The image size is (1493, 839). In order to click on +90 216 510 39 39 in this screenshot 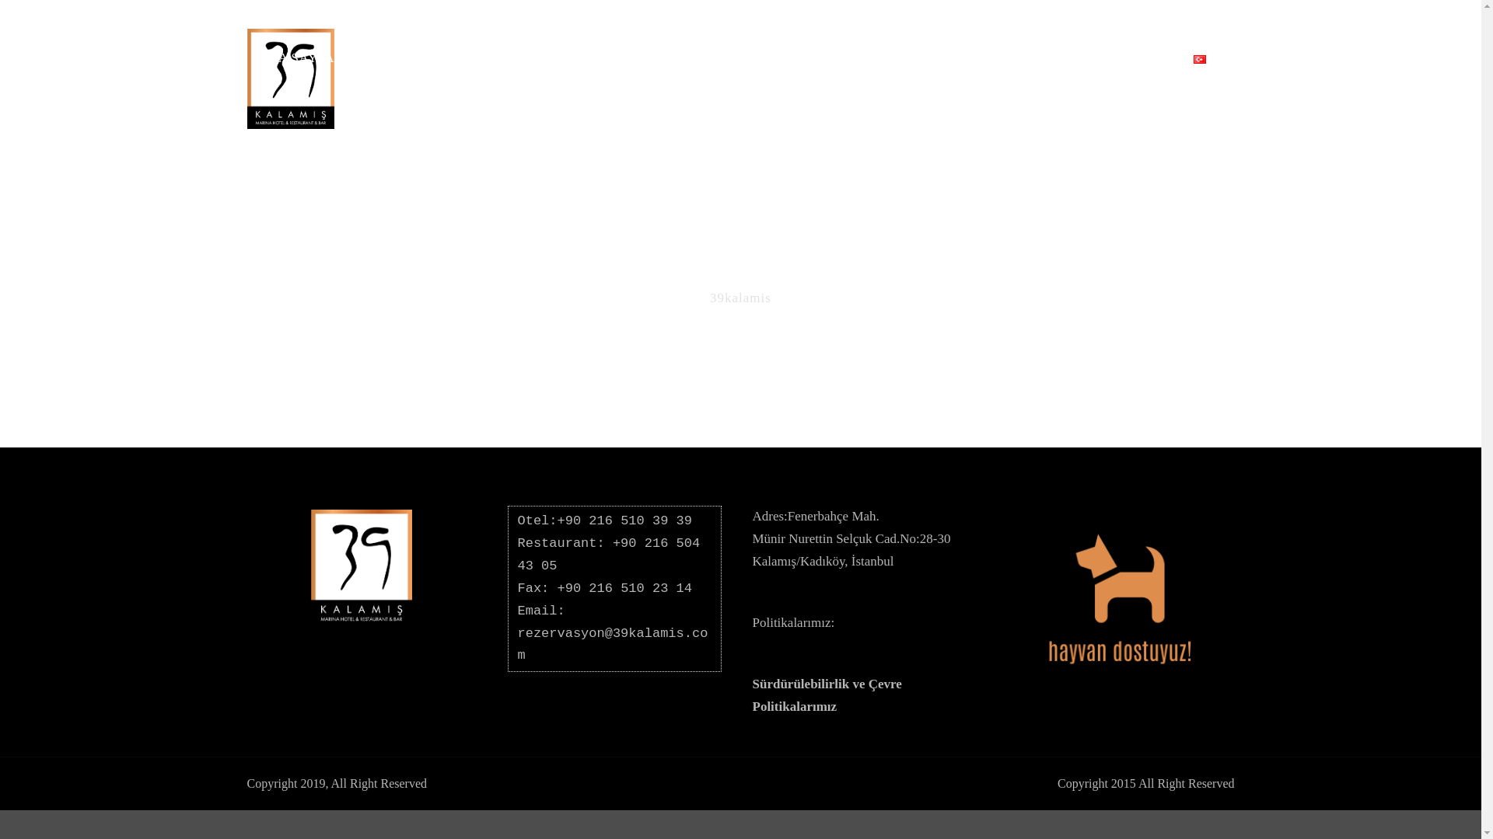, I will do `click(625, 520)`.